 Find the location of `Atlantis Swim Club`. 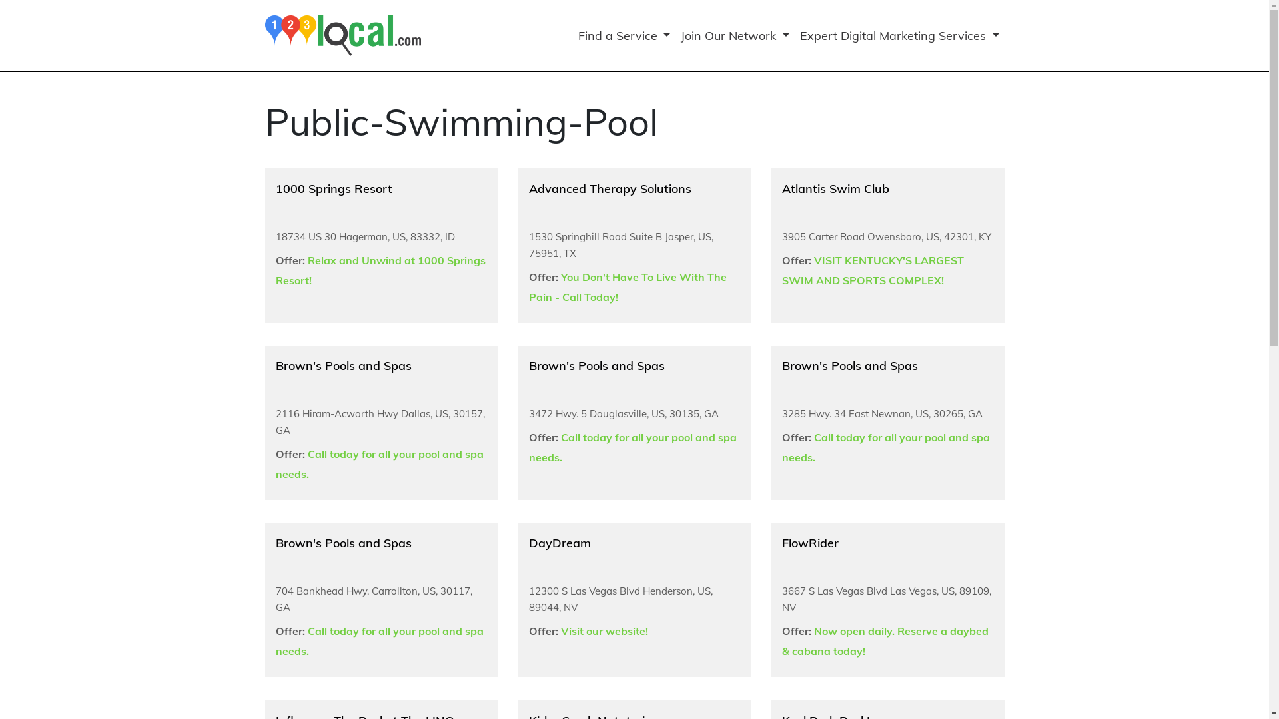

Atlantis Swim Club is located at coordinates (835, 189).